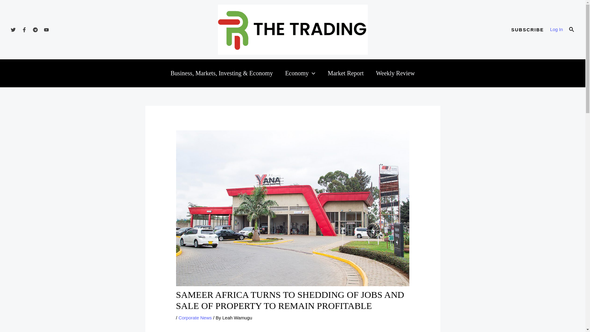 Image resolution: width=590 pixels, height=332 pixels. I want to click on Economy, so click(300, 73).